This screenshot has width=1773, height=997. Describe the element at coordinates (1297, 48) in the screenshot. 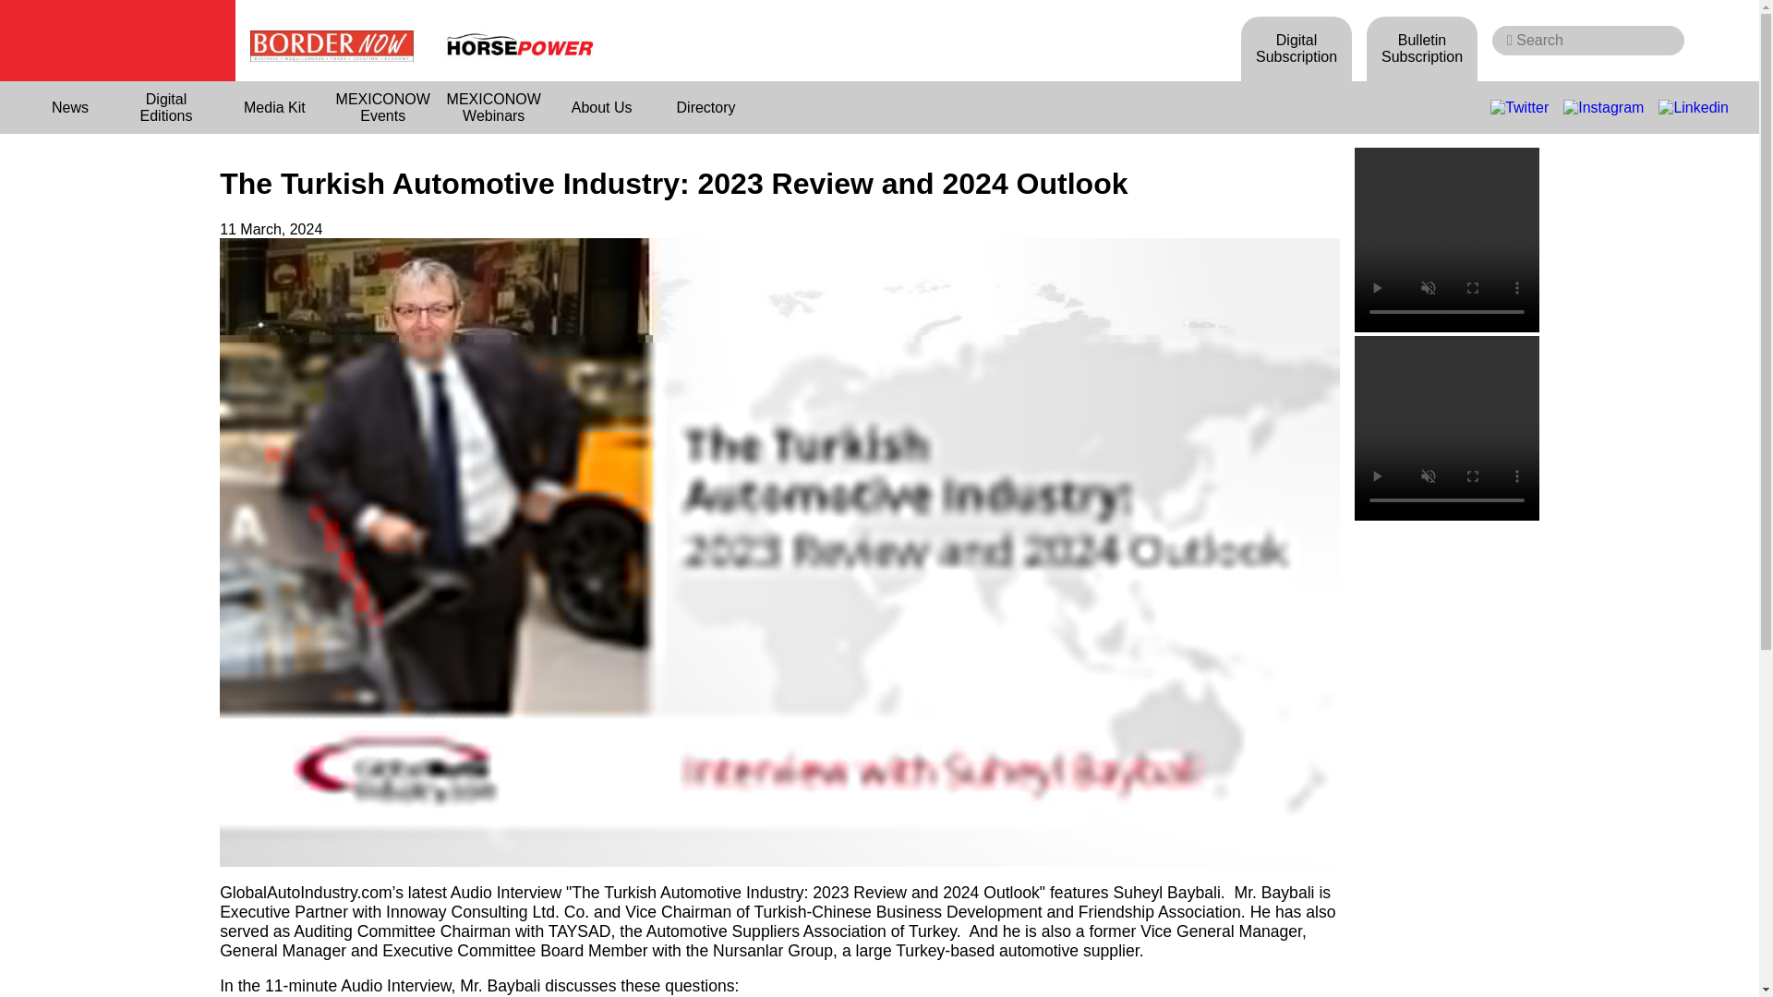

I see `Digital Subscription` at that location.